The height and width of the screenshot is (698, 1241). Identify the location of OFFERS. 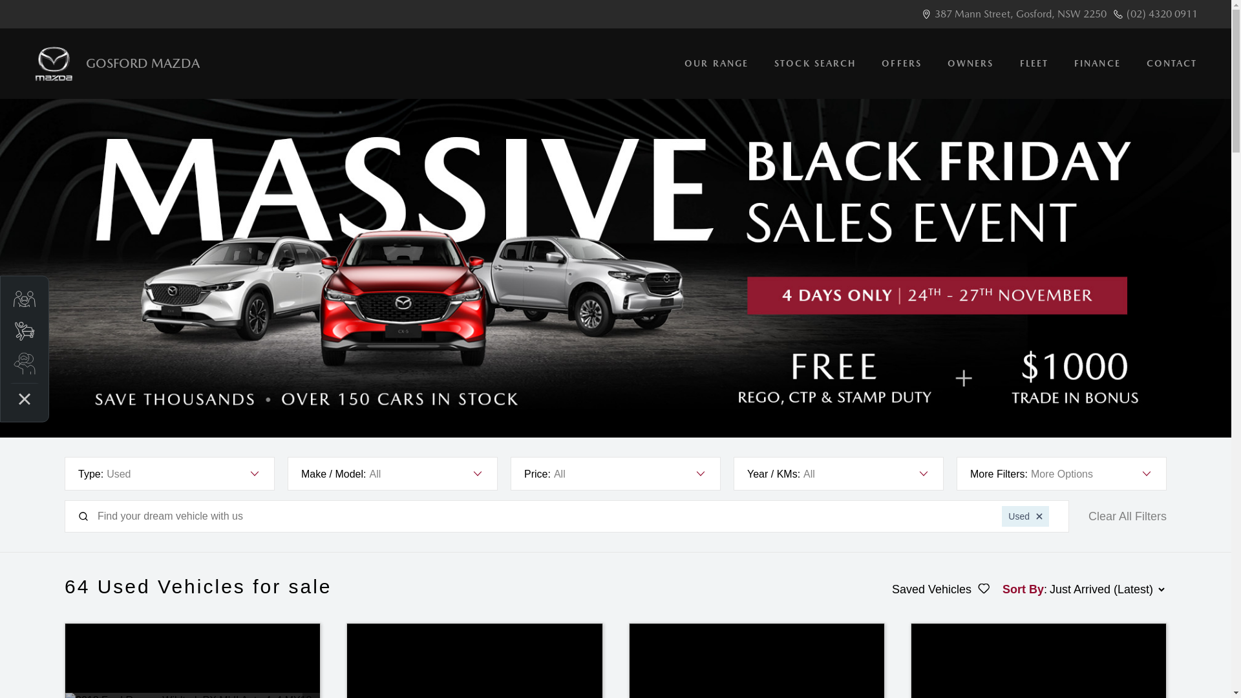
(902, 63).